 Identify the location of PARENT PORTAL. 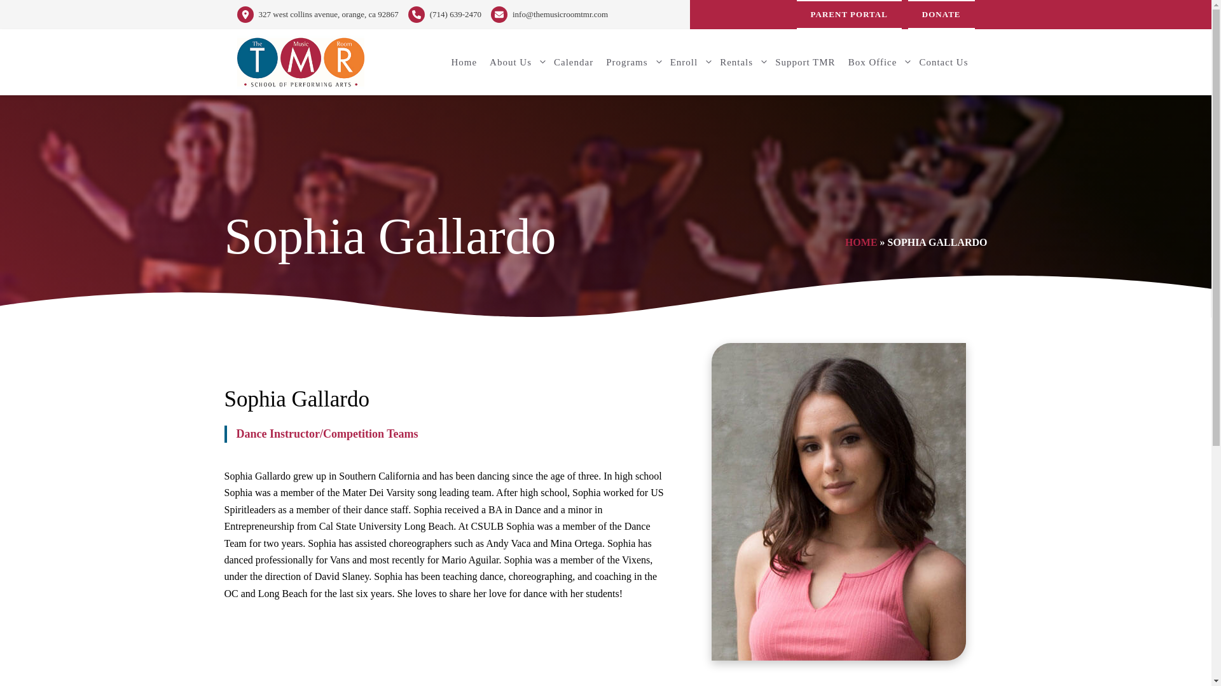
(850, 15).